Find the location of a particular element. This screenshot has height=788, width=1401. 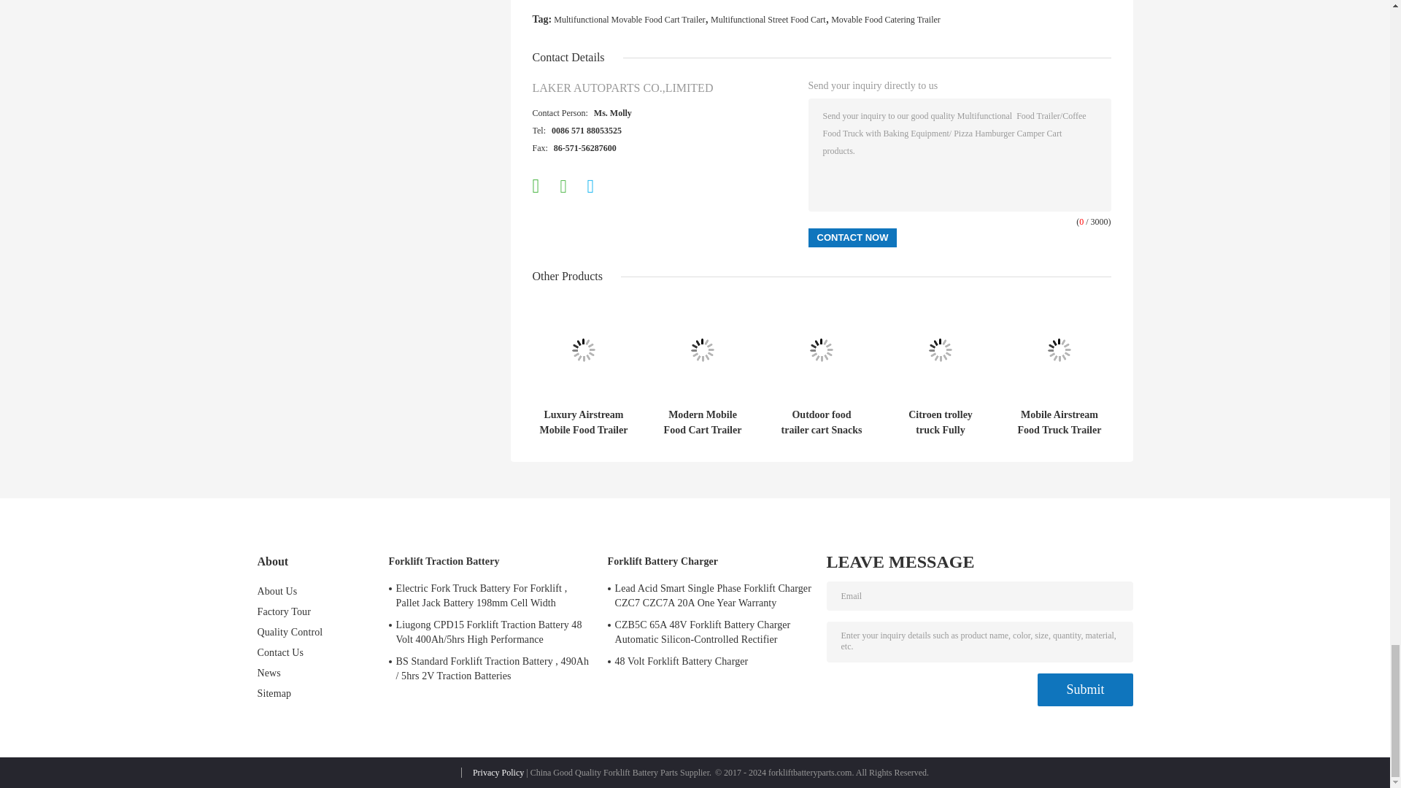

Submit is located at coordinates (1084, 689).